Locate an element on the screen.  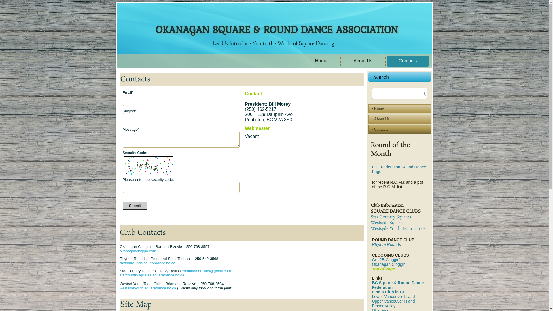
BC Square & Round Dance Federation is located at coordinates (398, 285).